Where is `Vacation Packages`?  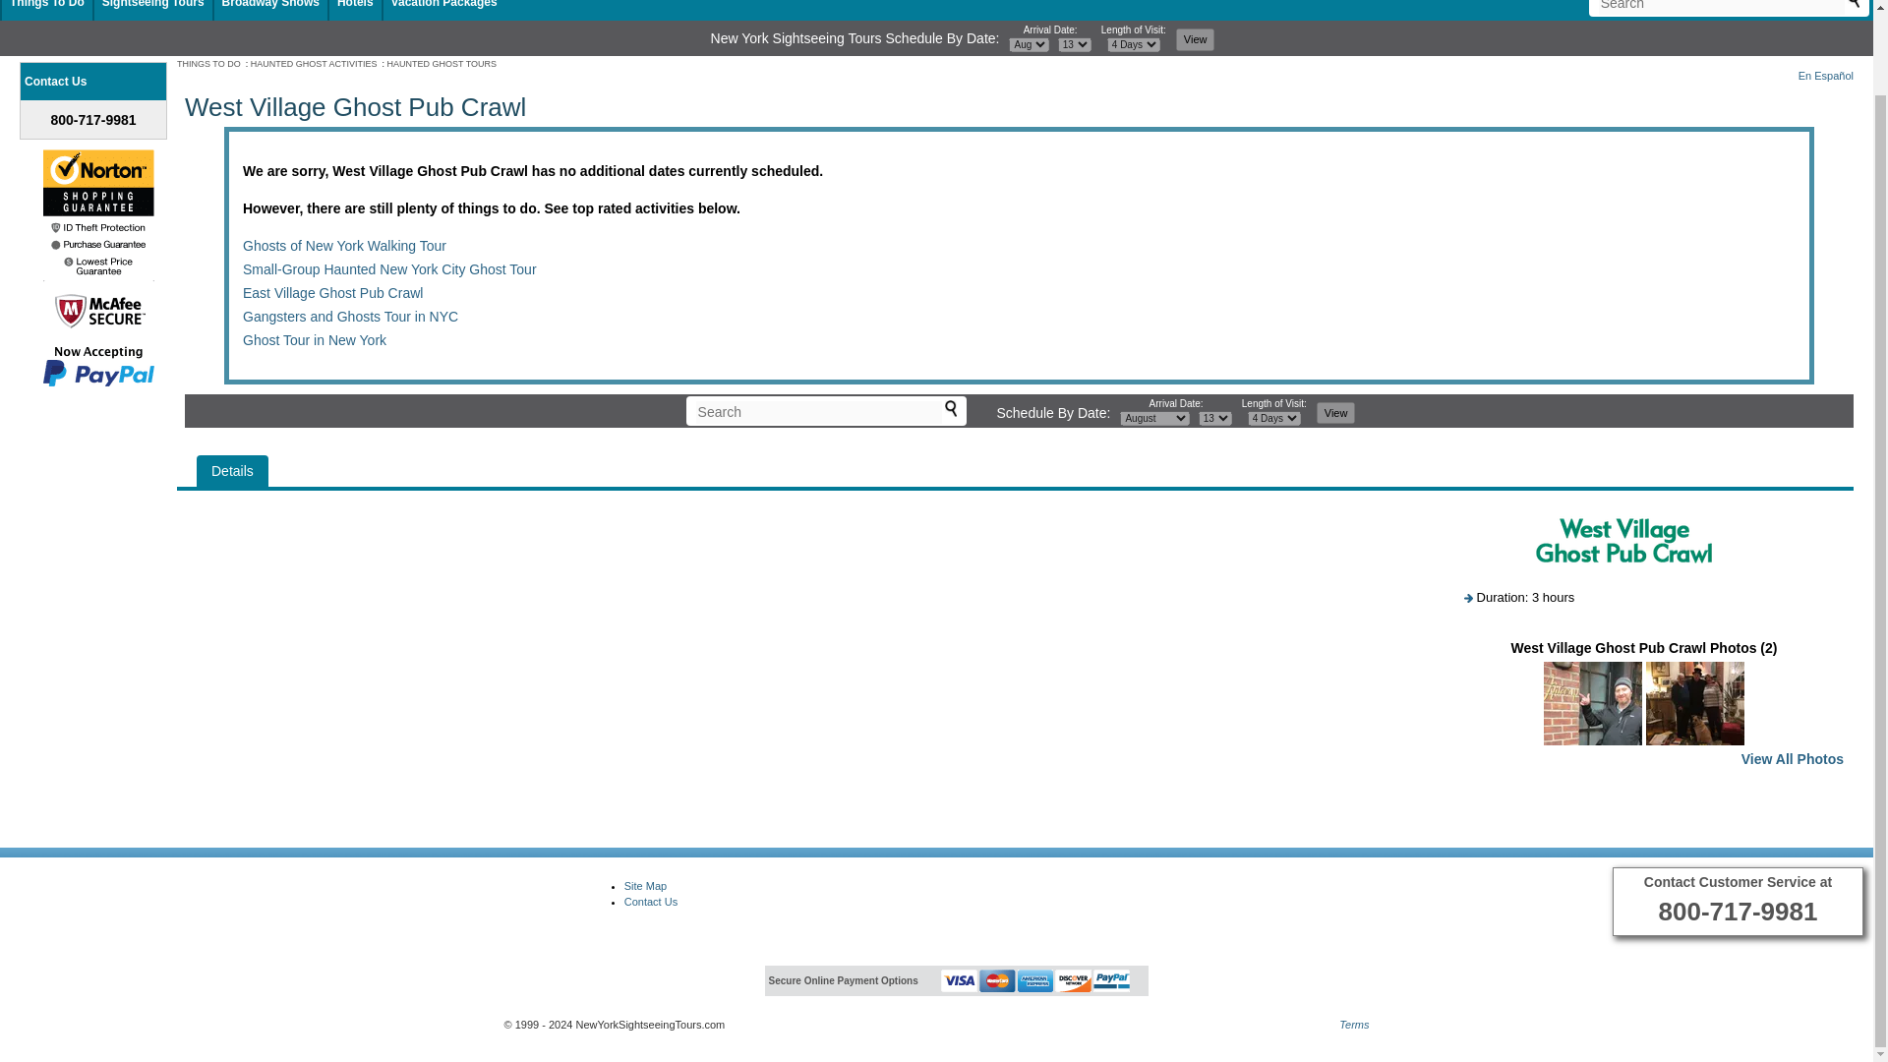 Vacation Packages is located at coordinates (444, 4).